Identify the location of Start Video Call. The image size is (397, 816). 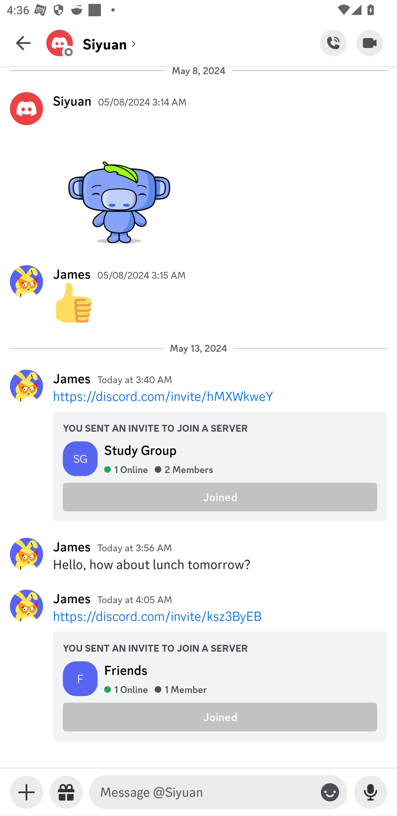
(370, 43).